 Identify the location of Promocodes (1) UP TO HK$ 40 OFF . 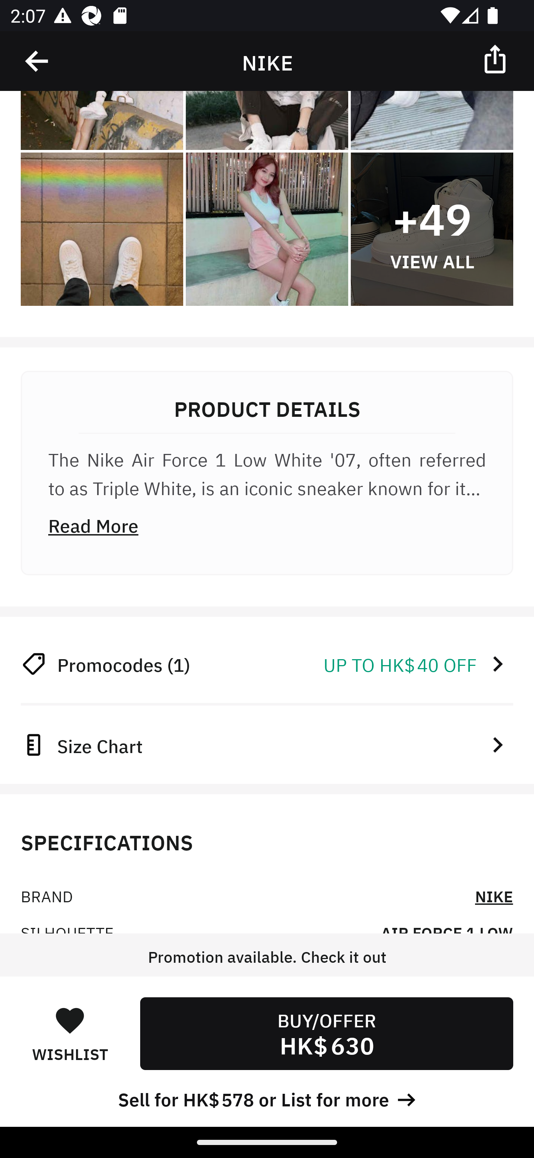
(267, 664).